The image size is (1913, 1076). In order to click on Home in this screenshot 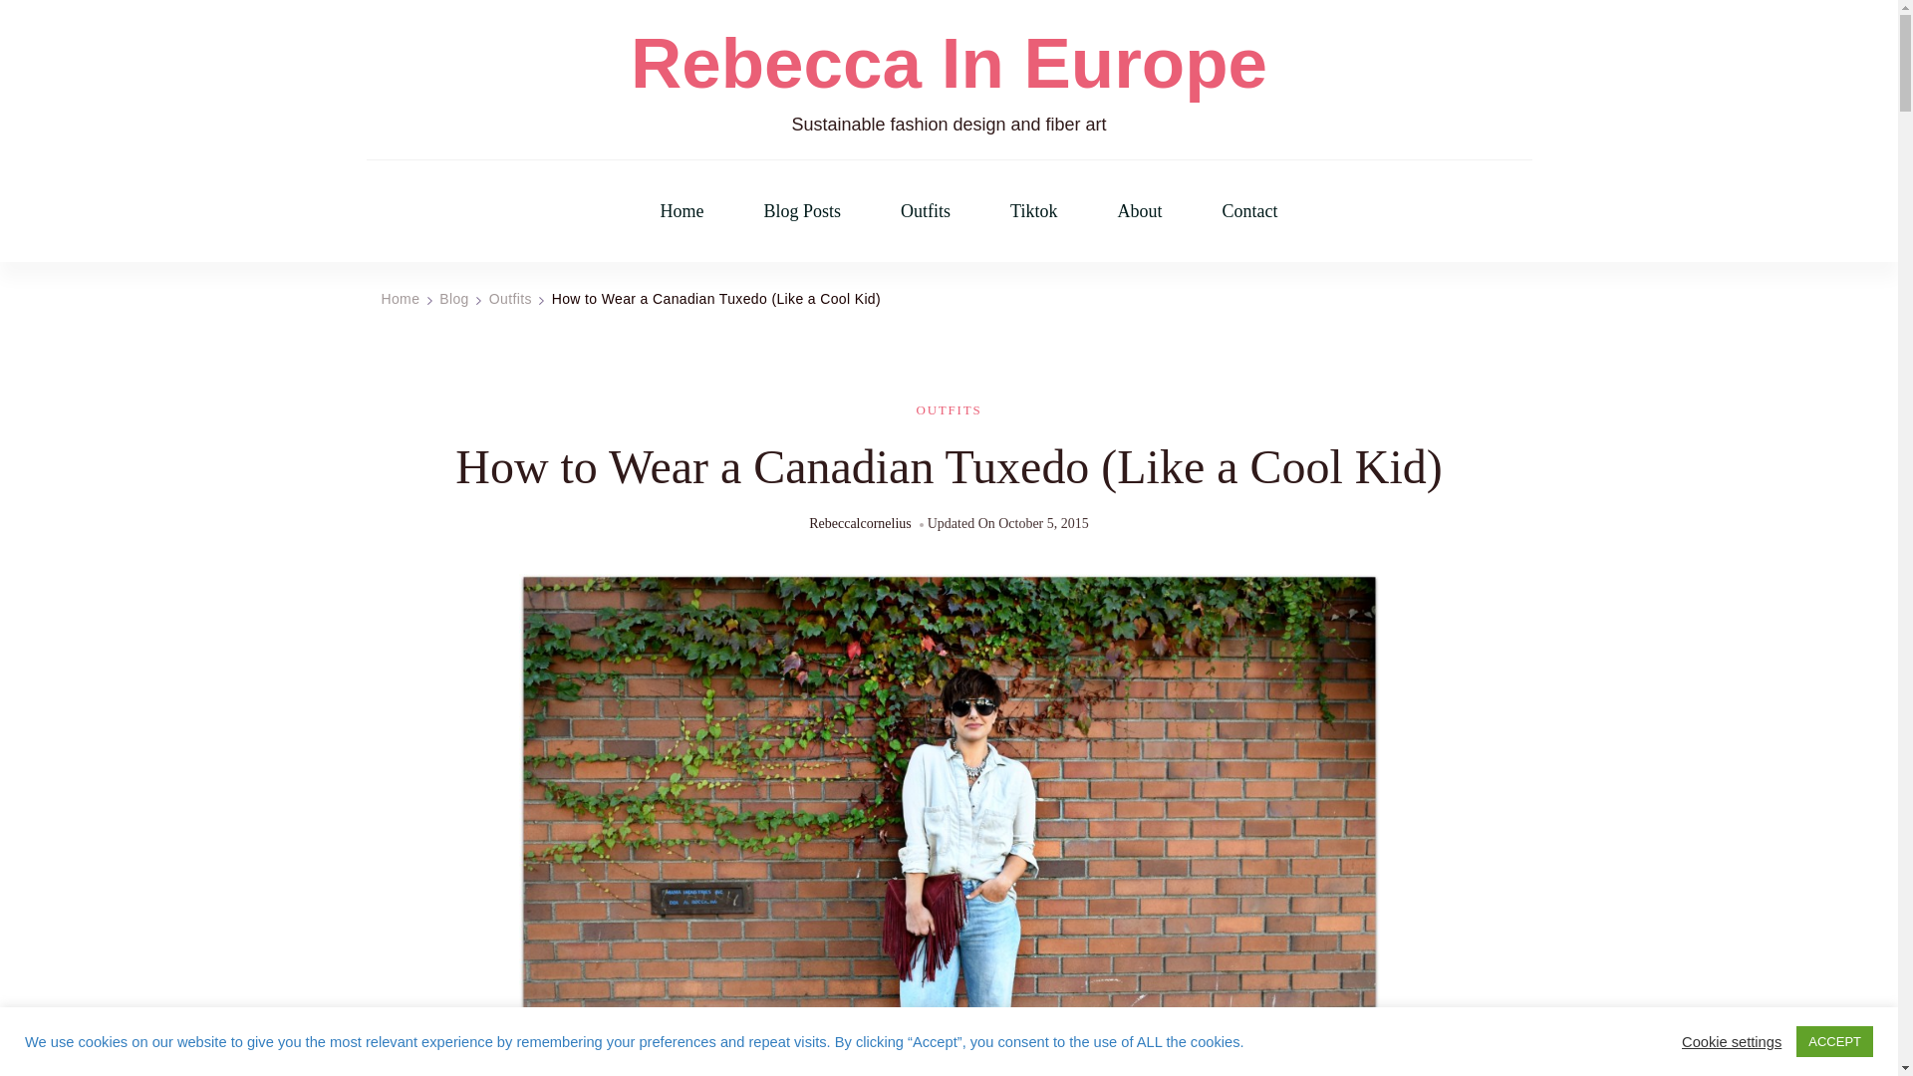, I will do `click(682, 211)`.